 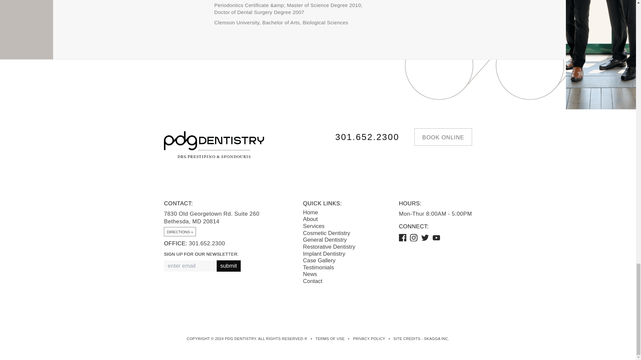 What do you see at coordinates (425, 238) in the screenshot?
I see `Twitter icon` at bounding box center [425, 238].